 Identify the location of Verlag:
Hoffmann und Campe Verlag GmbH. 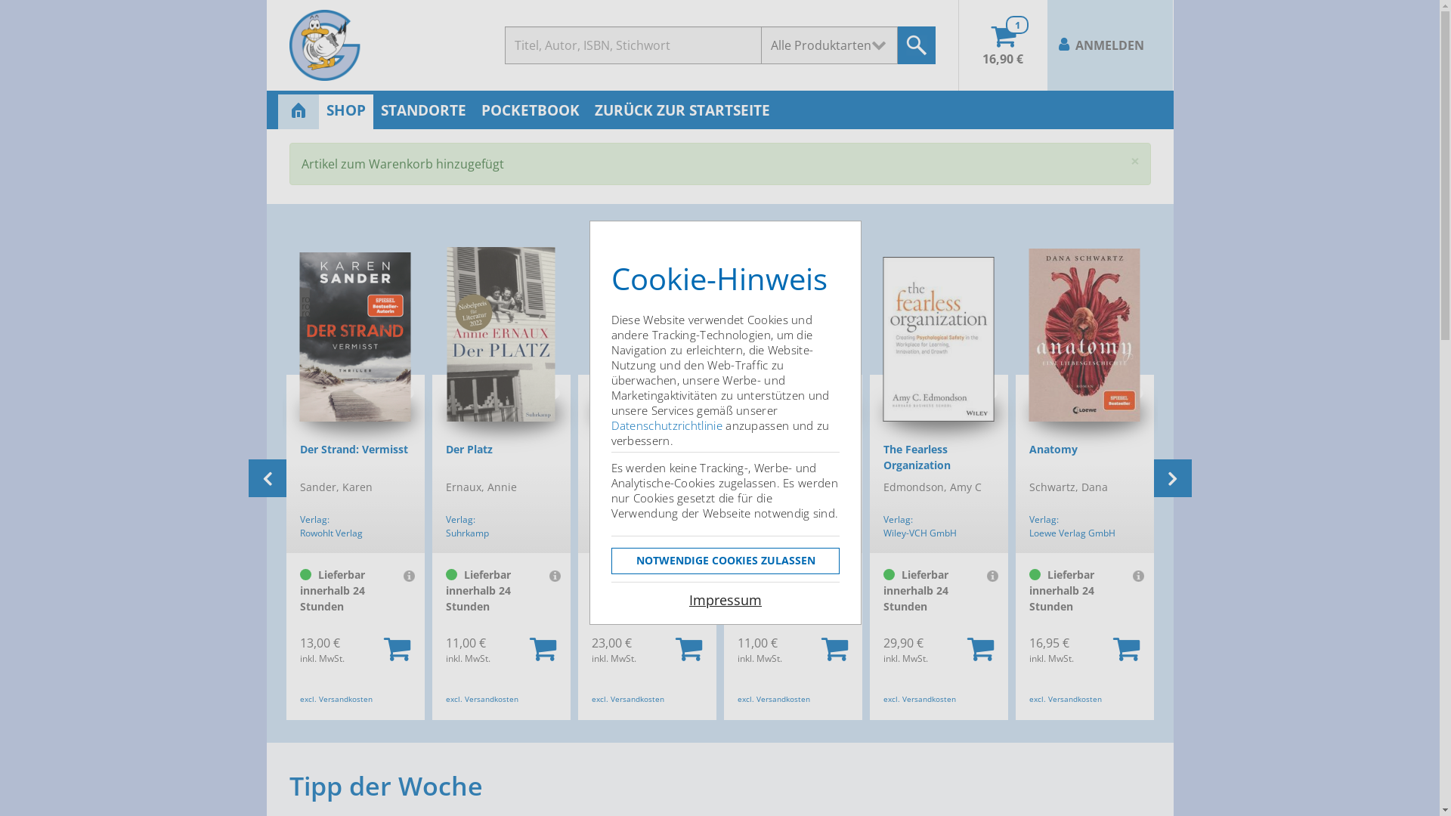
(794, 526).